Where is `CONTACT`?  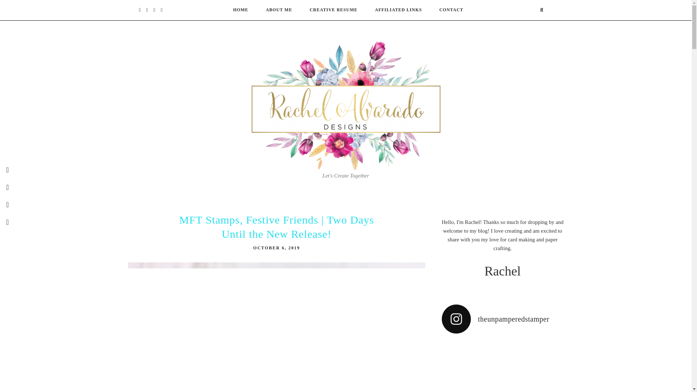 CONTACT is located at coordinates (451, 10).